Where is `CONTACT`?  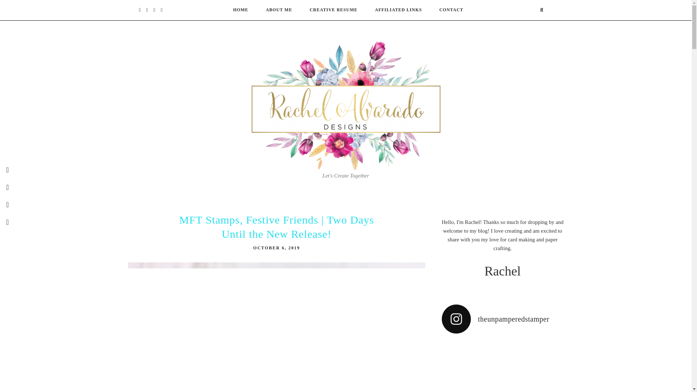 CONTACT is located at coordinates (451, 10).